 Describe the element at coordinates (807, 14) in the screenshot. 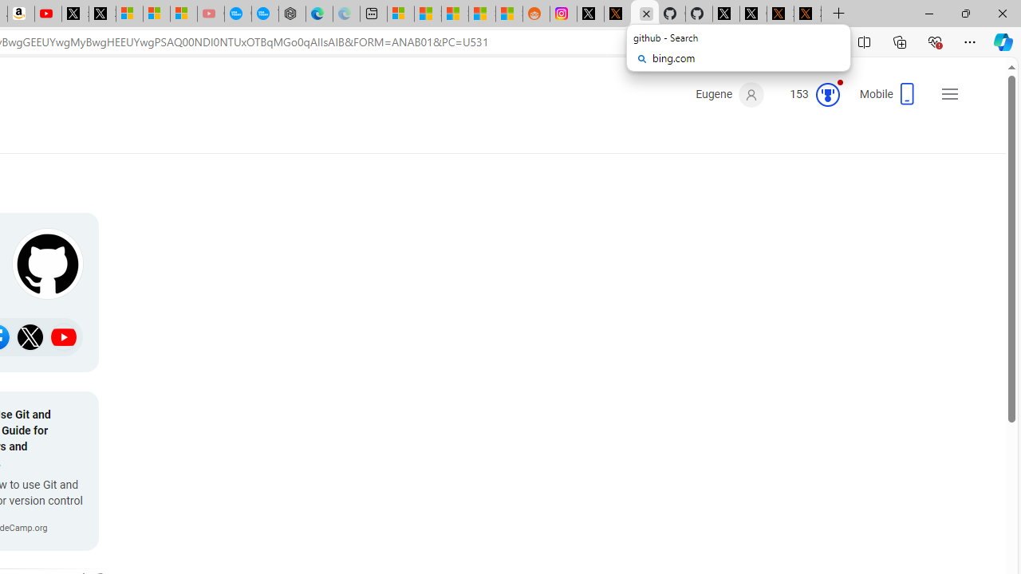

I see `X Privacy Policy` at that location.